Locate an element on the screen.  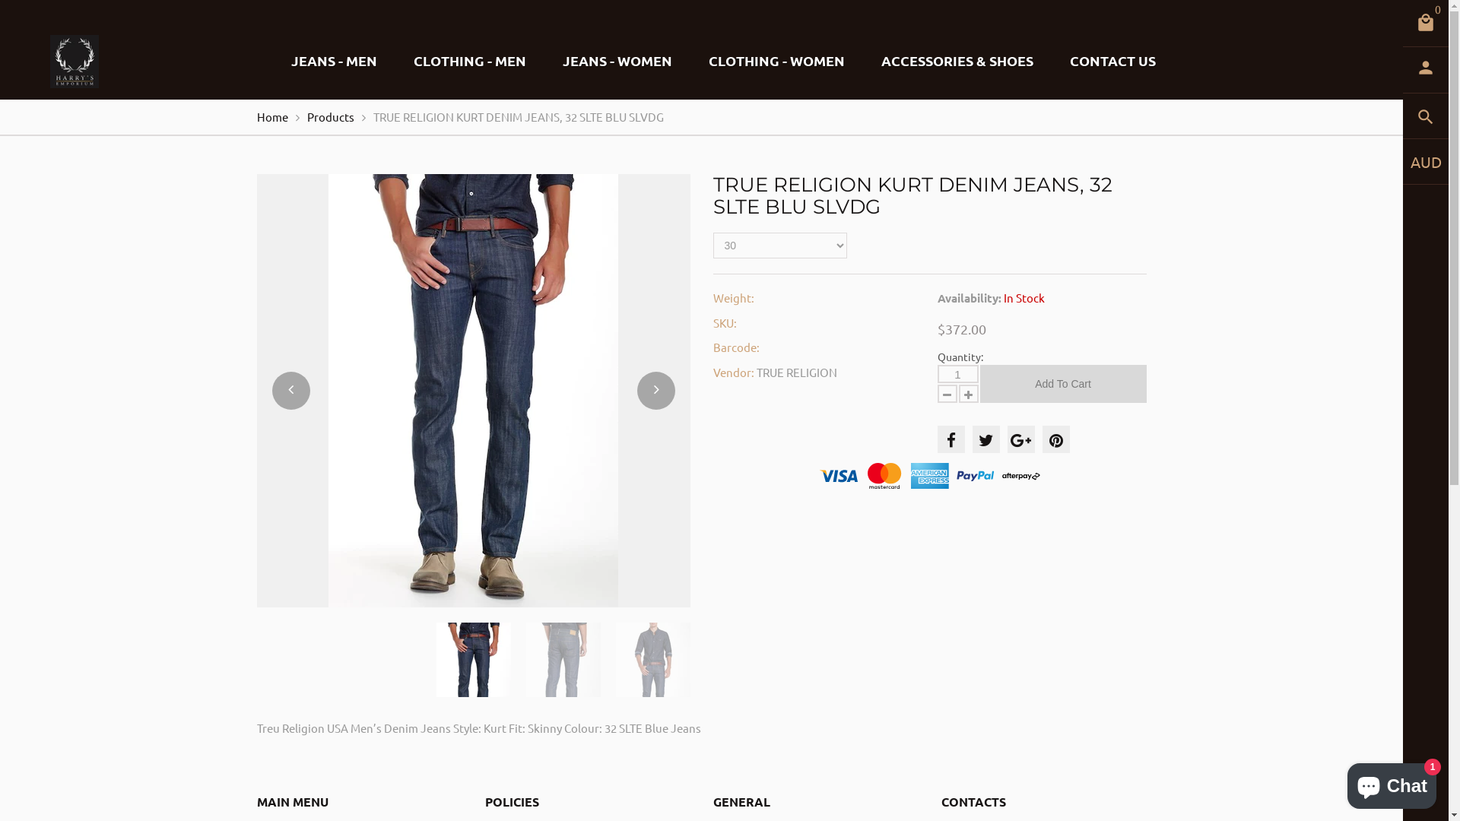
CLOTHING - MEN is located at coordinates (470, 61).